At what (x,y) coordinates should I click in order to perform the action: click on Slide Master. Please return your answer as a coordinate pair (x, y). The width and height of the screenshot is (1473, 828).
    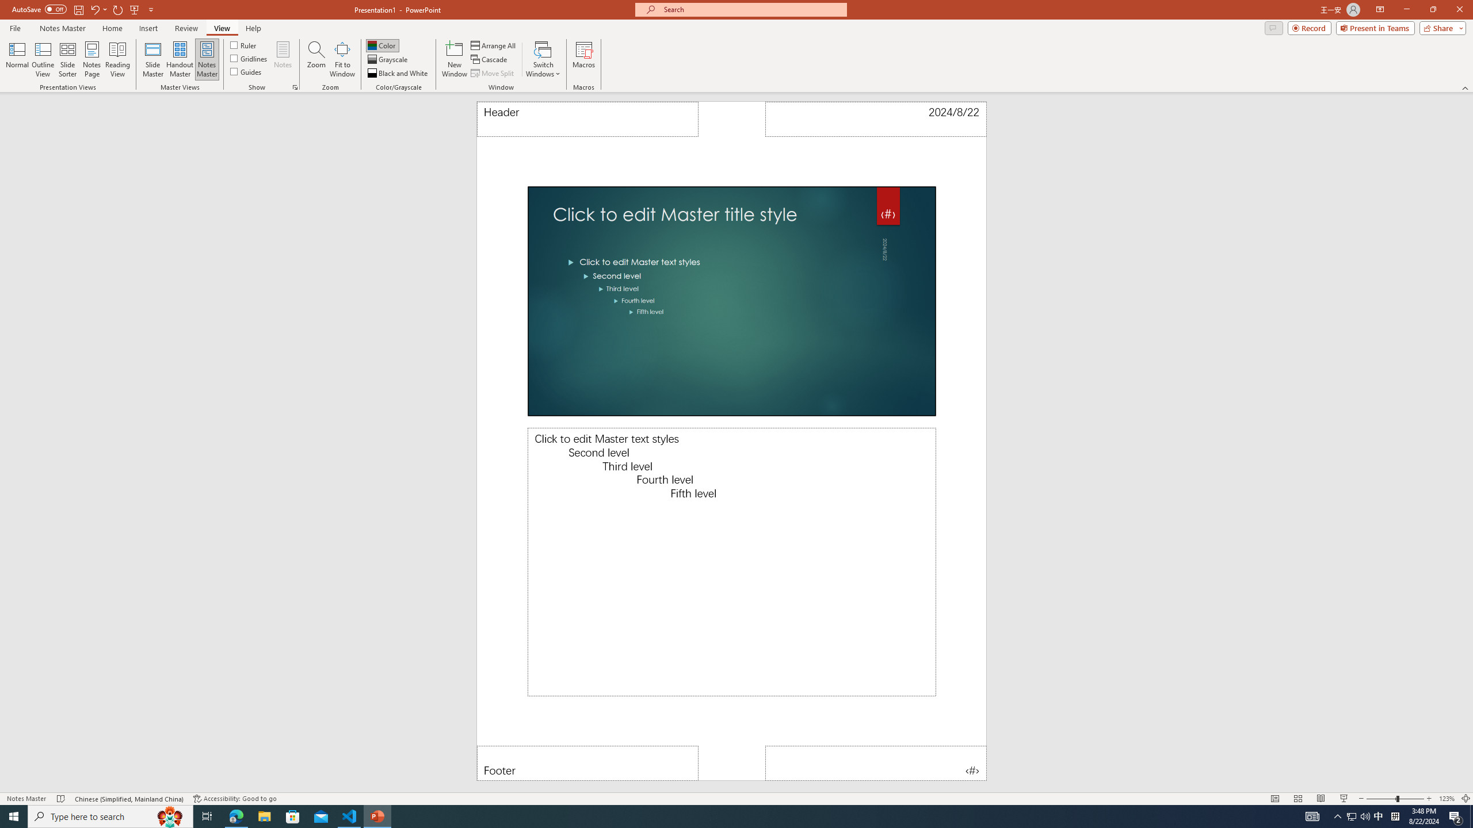
    Looking at the image, I should click on (153, 59).